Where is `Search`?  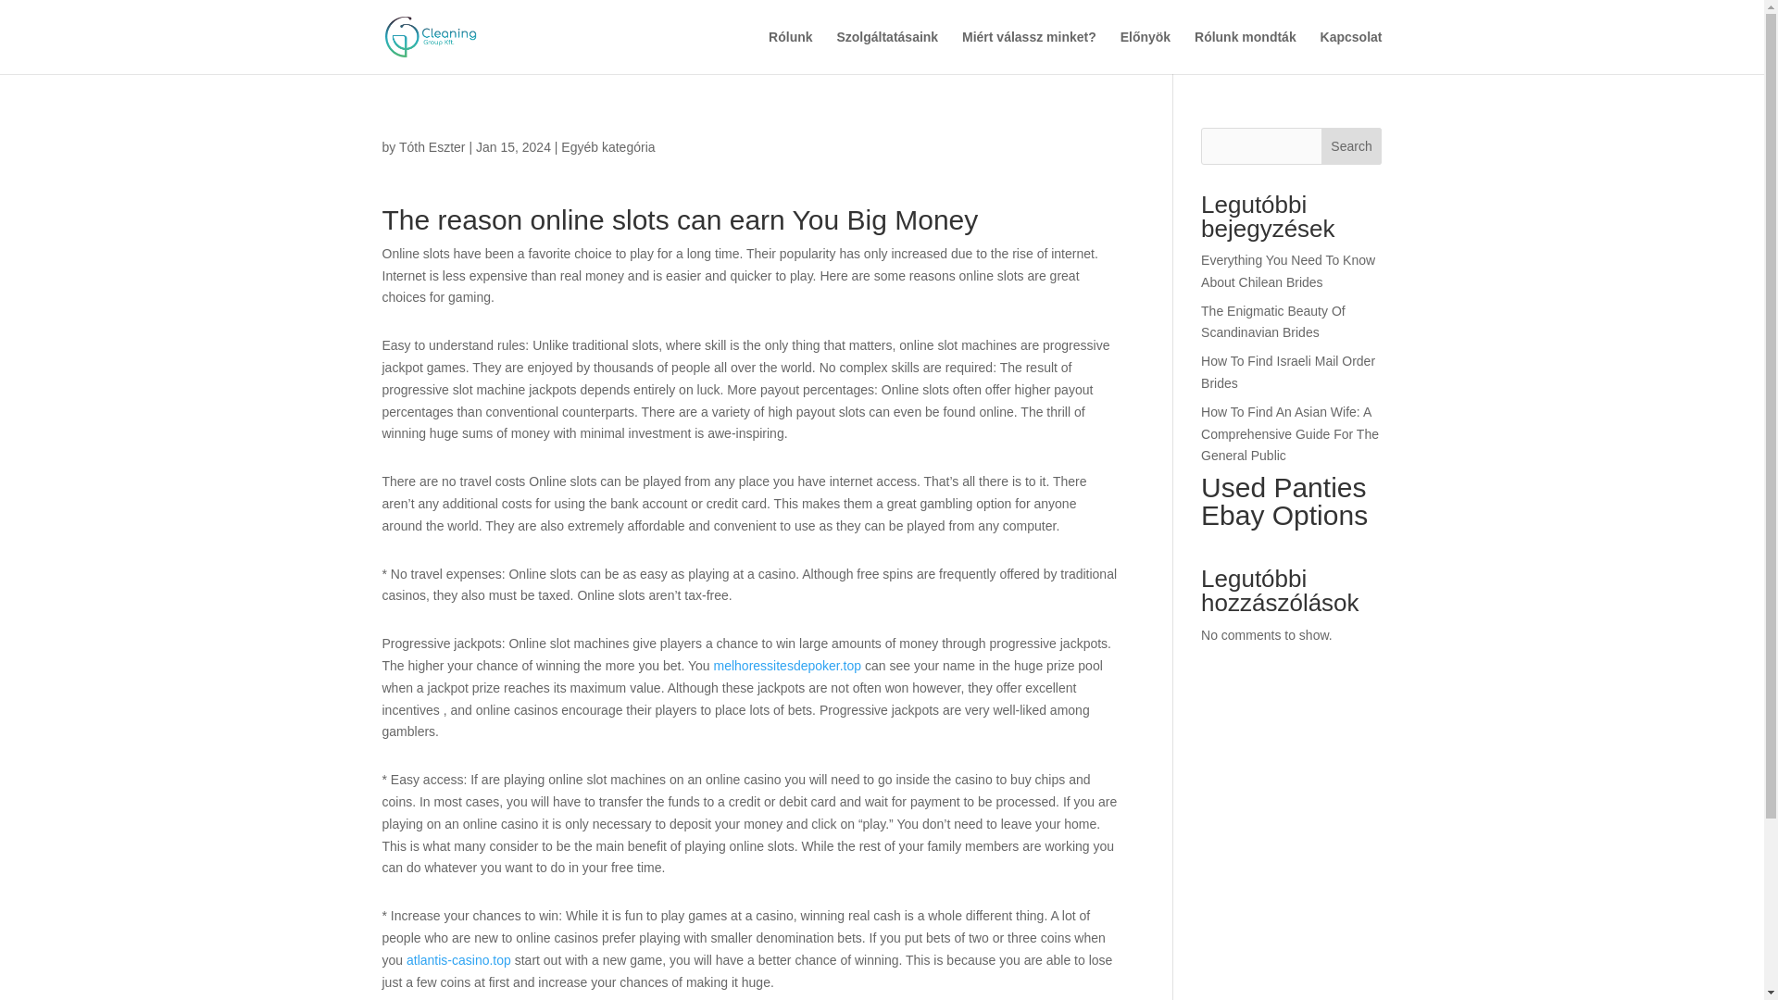
Search is located at coordinates (1352, 146).